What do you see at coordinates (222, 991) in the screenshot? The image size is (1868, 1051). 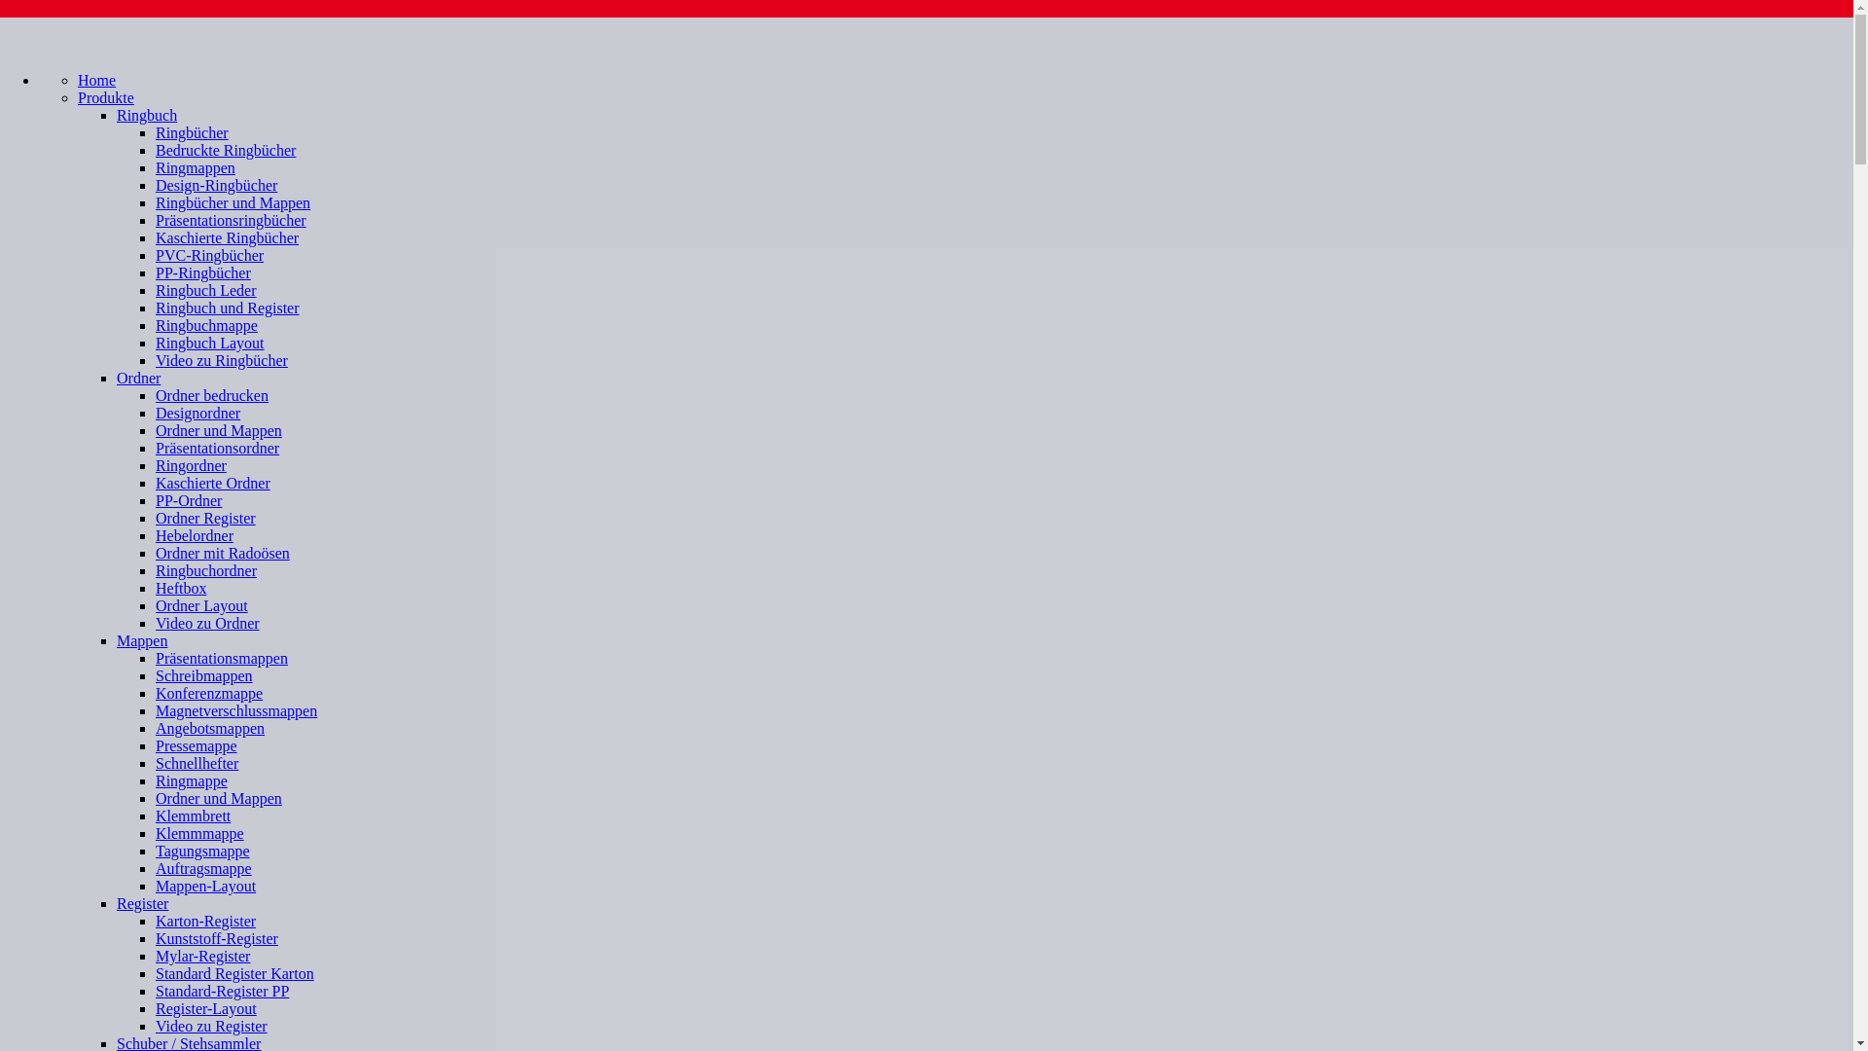 I see `Standard-Register PP` at bounding box center [222, 991].